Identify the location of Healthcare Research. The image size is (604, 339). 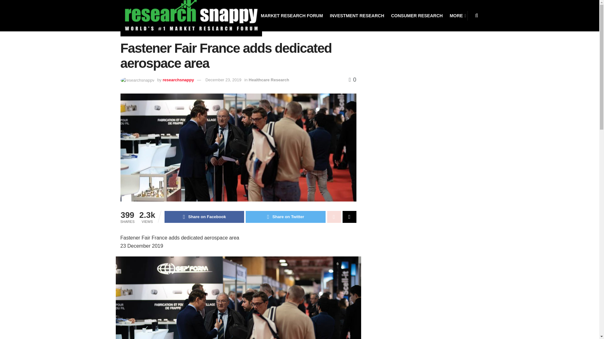
(269, 80).